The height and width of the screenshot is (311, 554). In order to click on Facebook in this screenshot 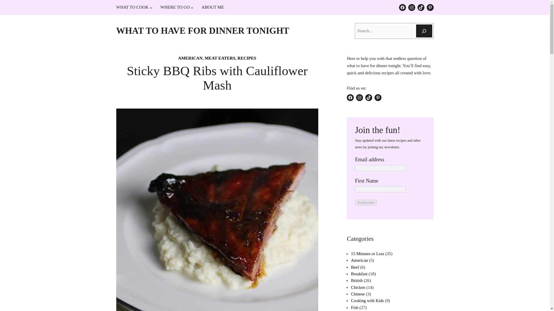, I will do `click(402, 7)`.